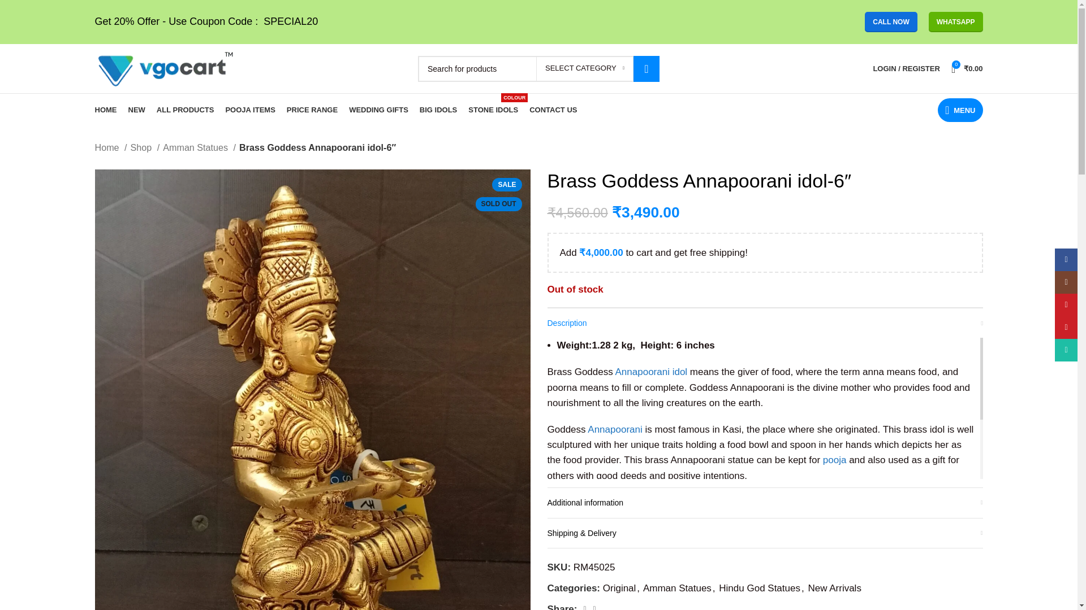 This screenshot has width=1086, height=610. Describe the element at coordinates (585, 68) in the screenshot. I see `SELECT CATEGORY` at that location.